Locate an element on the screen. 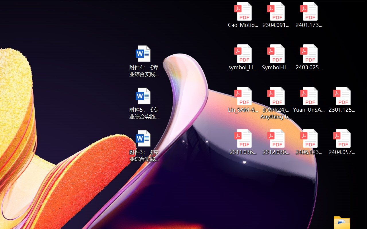  2404.05719v1.pdf is located at coordinates (342, 142).